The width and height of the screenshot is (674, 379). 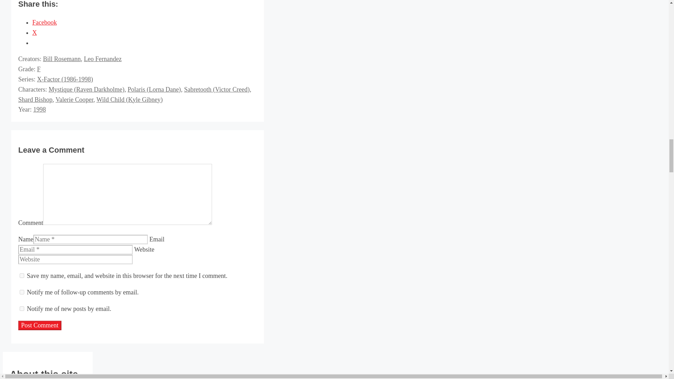 I want to click on Valerie Cooper, so click(x=74, y=100).